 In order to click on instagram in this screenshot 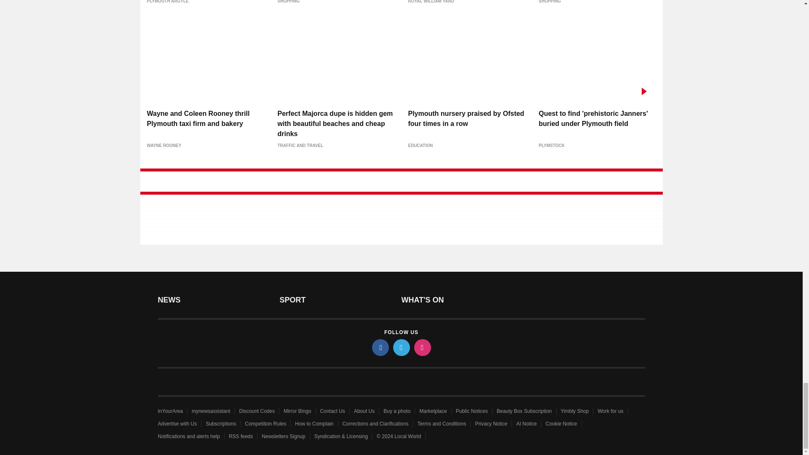, I will do `click(422, 347)`.